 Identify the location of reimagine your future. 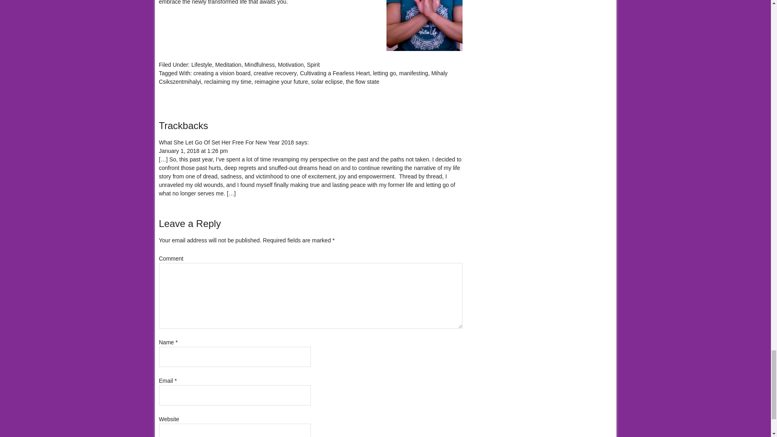
(281, 82).